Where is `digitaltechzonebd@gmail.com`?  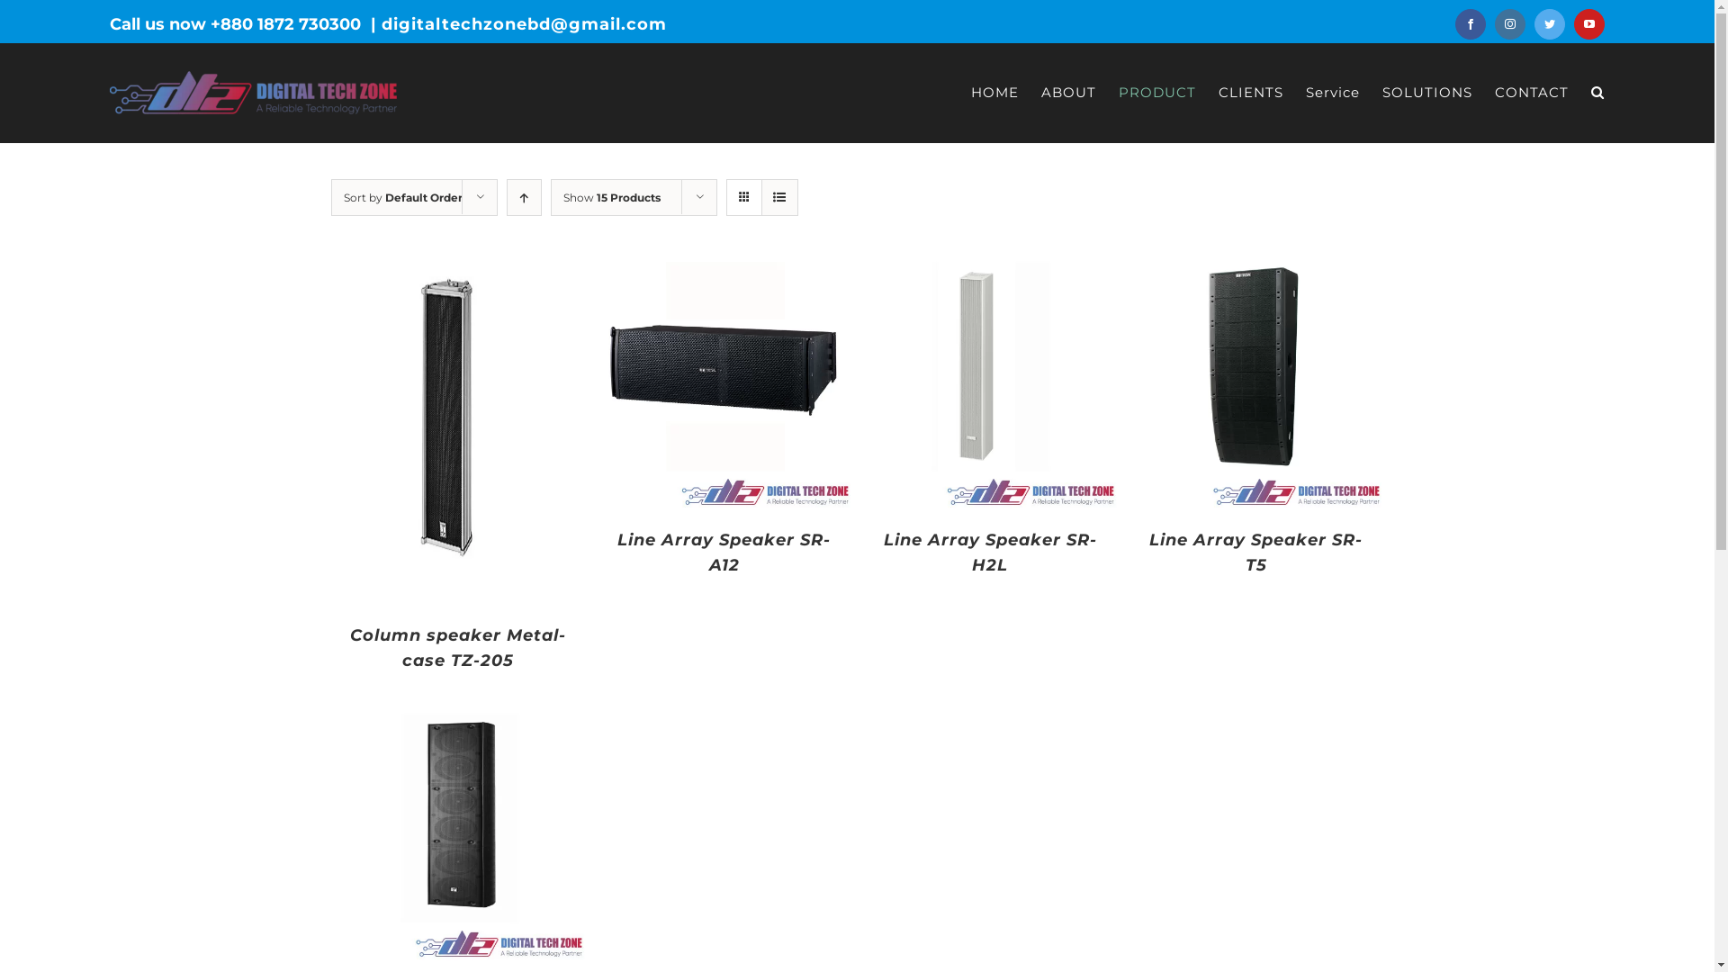 digitaltechzonebd@gmail.com is located at coordinates (524, 24).